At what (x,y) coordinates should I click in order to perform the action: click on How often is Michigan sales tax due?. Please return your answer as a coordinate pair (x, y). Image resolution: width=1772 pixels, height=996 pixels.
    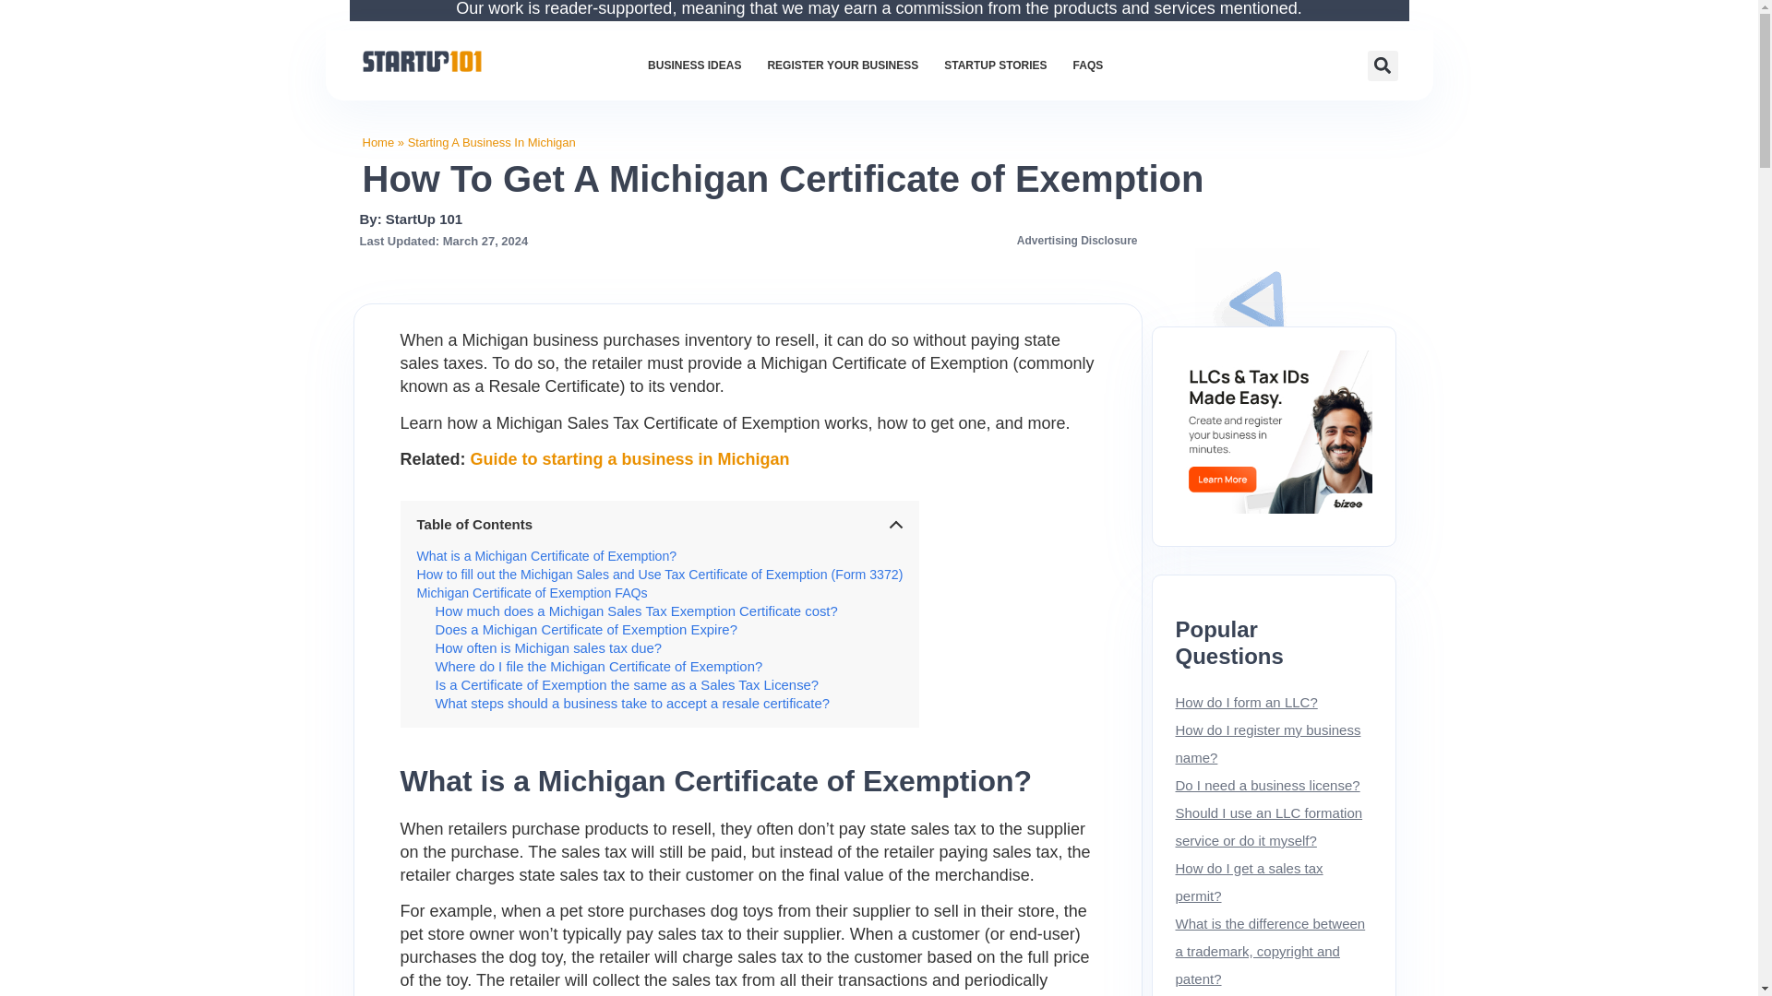
    Looking at the image, I should click on (549, 647).